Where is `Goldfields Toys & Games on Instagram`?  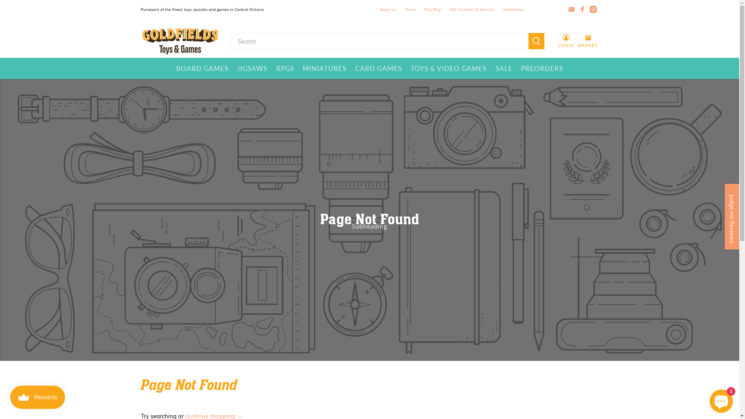 Goldfields Toys & Games on Instagram is located at coordinates (593, 9).